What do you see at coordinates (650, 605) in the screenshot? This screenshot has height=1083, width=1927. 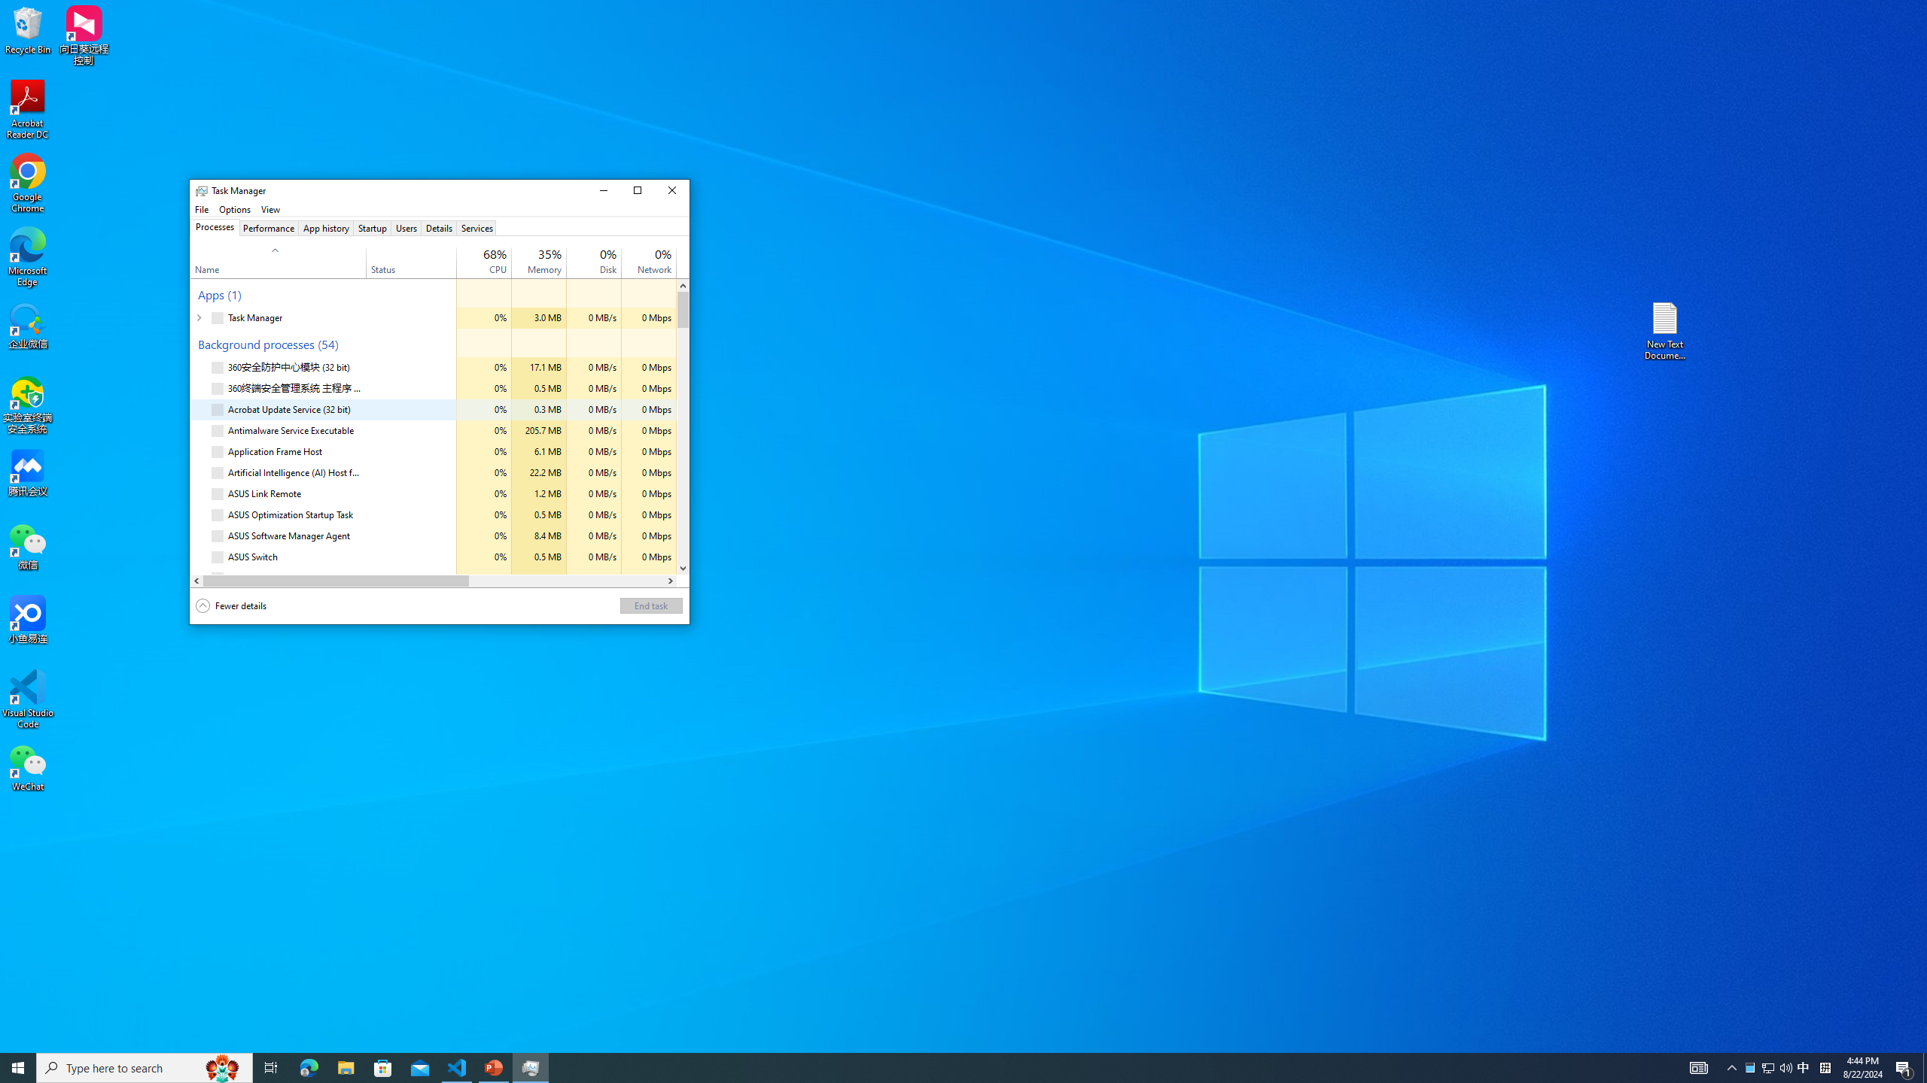 I see `End task` at bounding box center [650, 605].